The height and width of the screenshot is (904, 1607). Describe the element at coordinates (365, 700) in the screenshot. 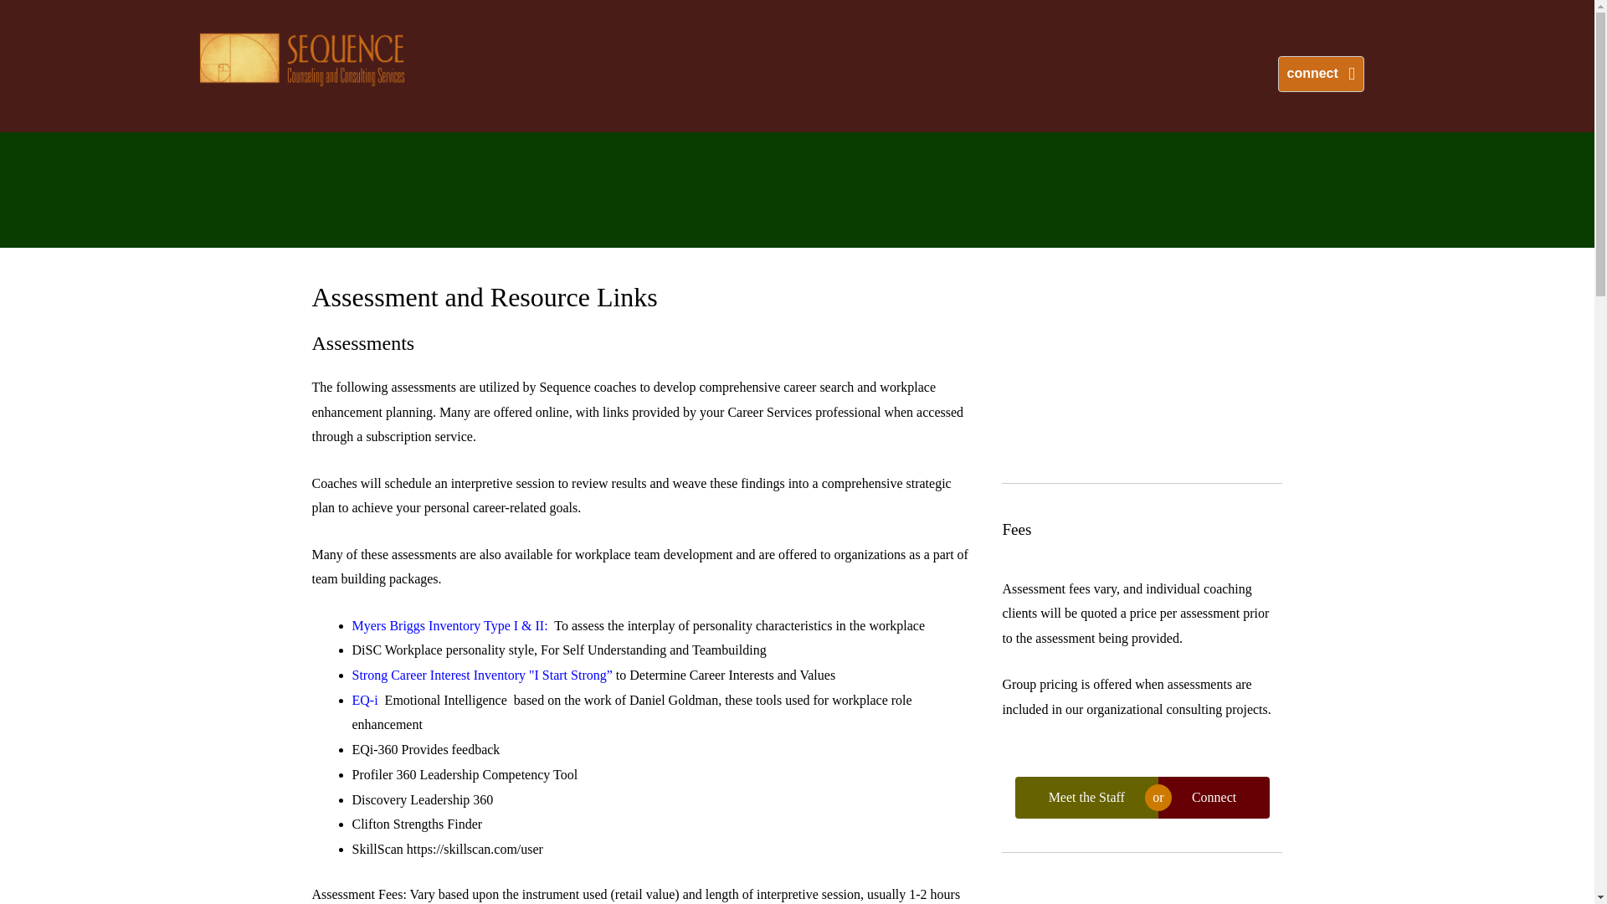

I see `EQ-i` at that location.